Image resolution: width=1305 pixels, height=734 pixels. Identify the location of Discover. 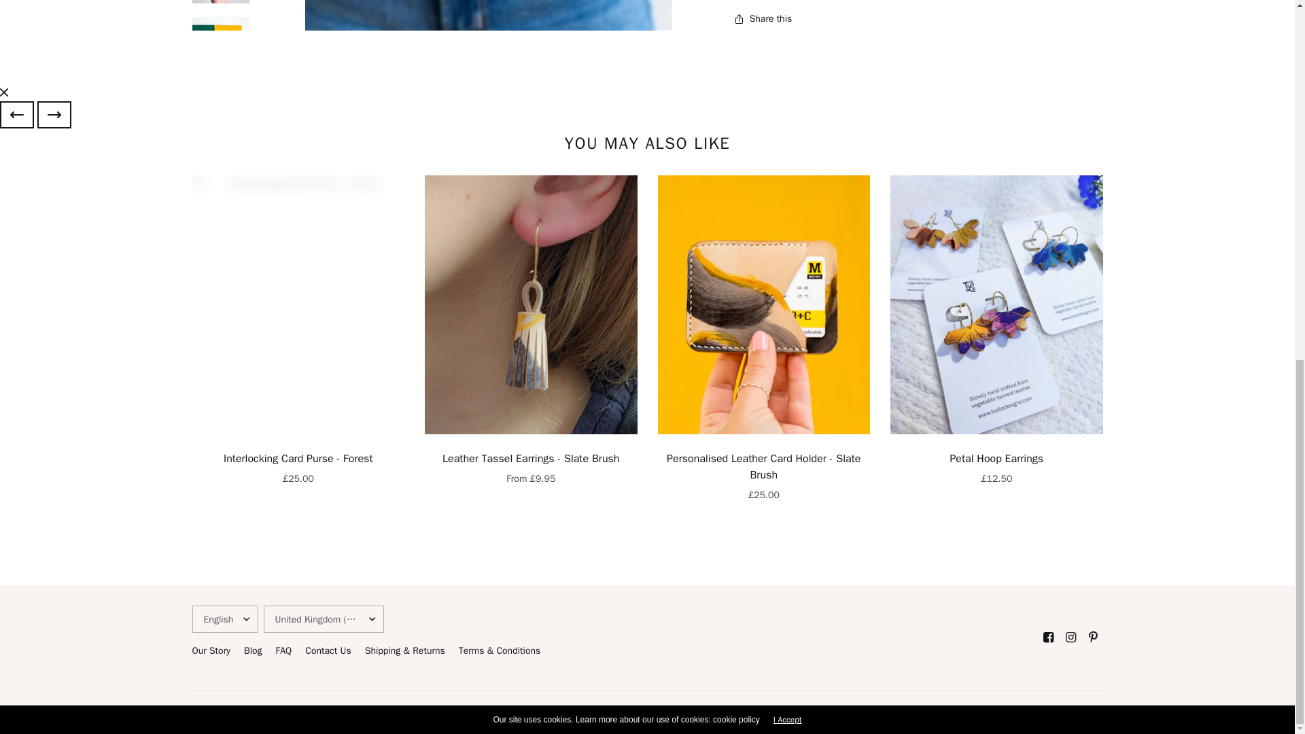
(922, 712).